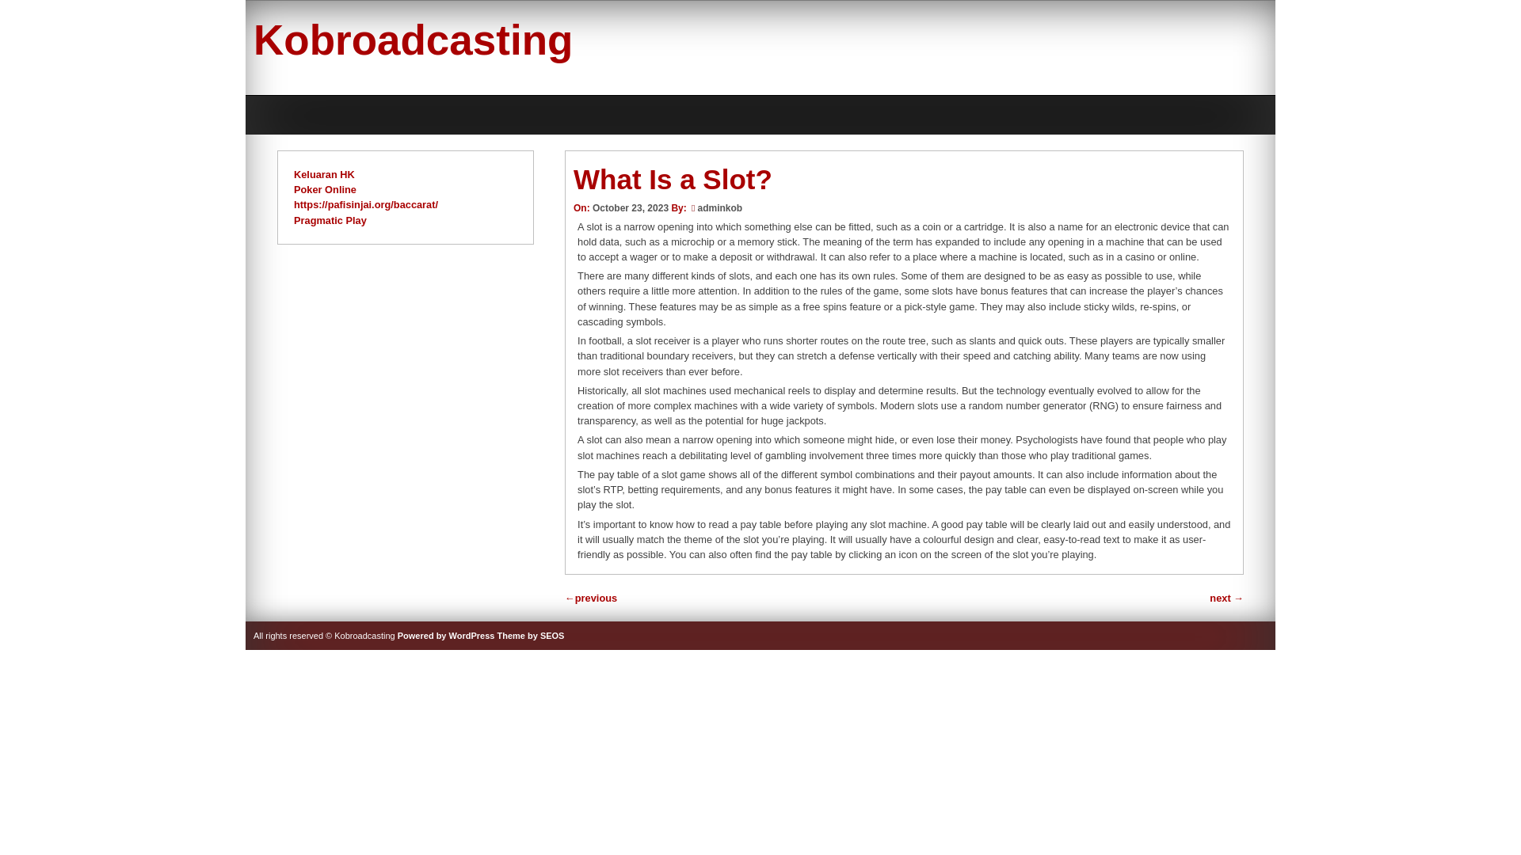  What do you see at coordinates (531, 635) in the screenshot?
I see `Theme by SEOS` at bounding box center [531, 635].